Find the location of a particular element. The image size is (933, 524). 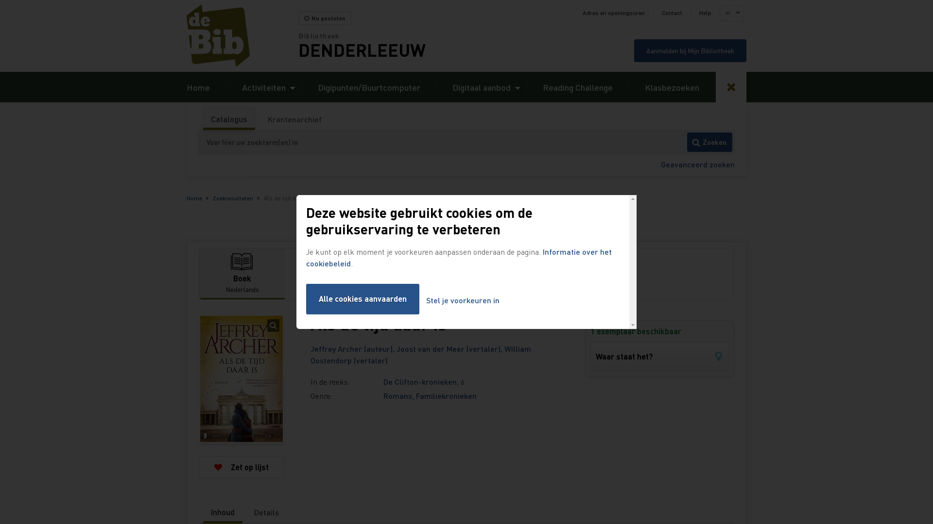

Catalogus is located at coordinates (229, 119).